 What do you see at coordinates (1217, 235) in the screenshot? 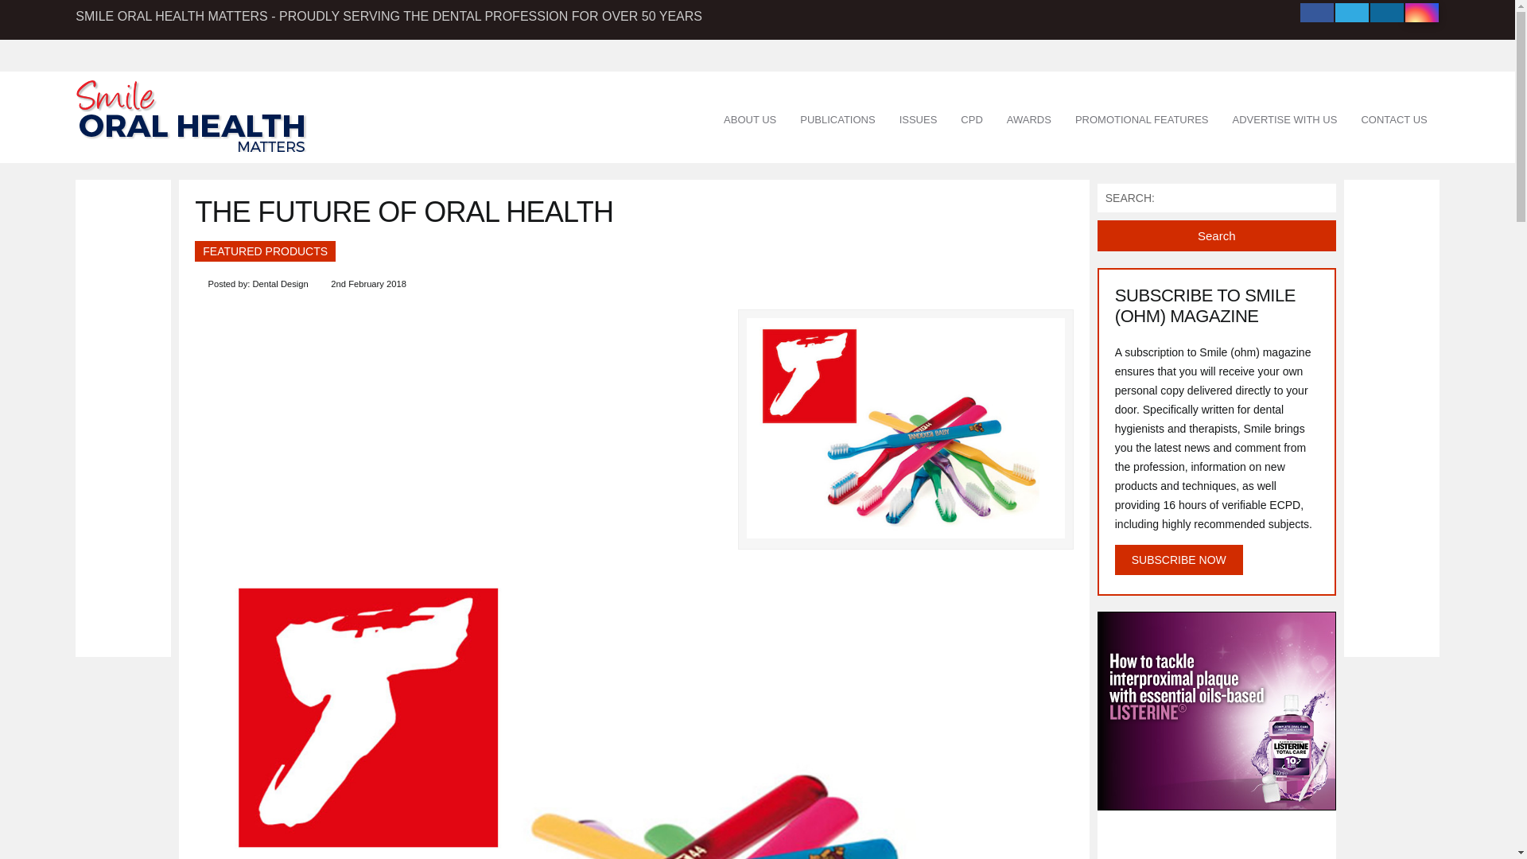
I see `Search` at bounding box center [1217, 235].